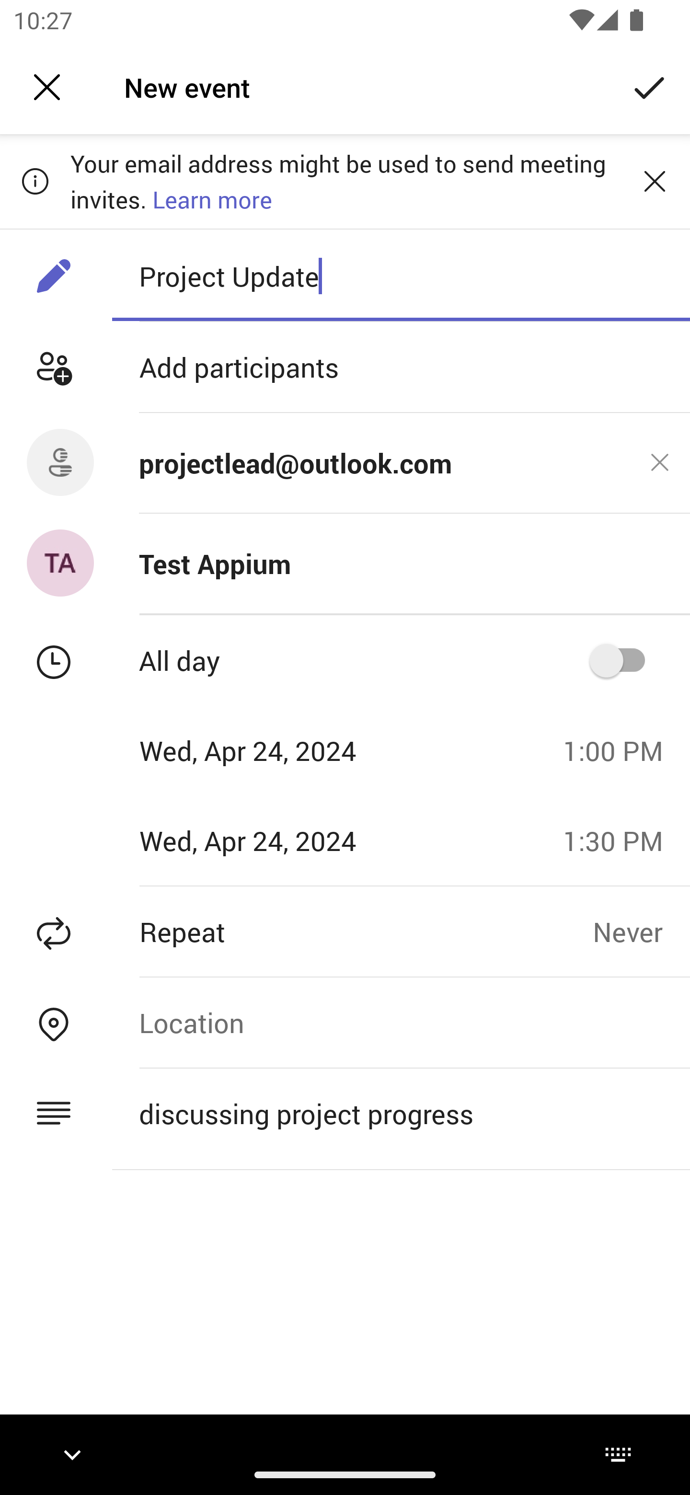 The width and height of the screenshot is (690, 1495). Describe the element at coordinates (275, 750) in the screenshot. I see `Wed, Apr 24, 2024 Starts Wednesday Apr 24, 2024` at that location.